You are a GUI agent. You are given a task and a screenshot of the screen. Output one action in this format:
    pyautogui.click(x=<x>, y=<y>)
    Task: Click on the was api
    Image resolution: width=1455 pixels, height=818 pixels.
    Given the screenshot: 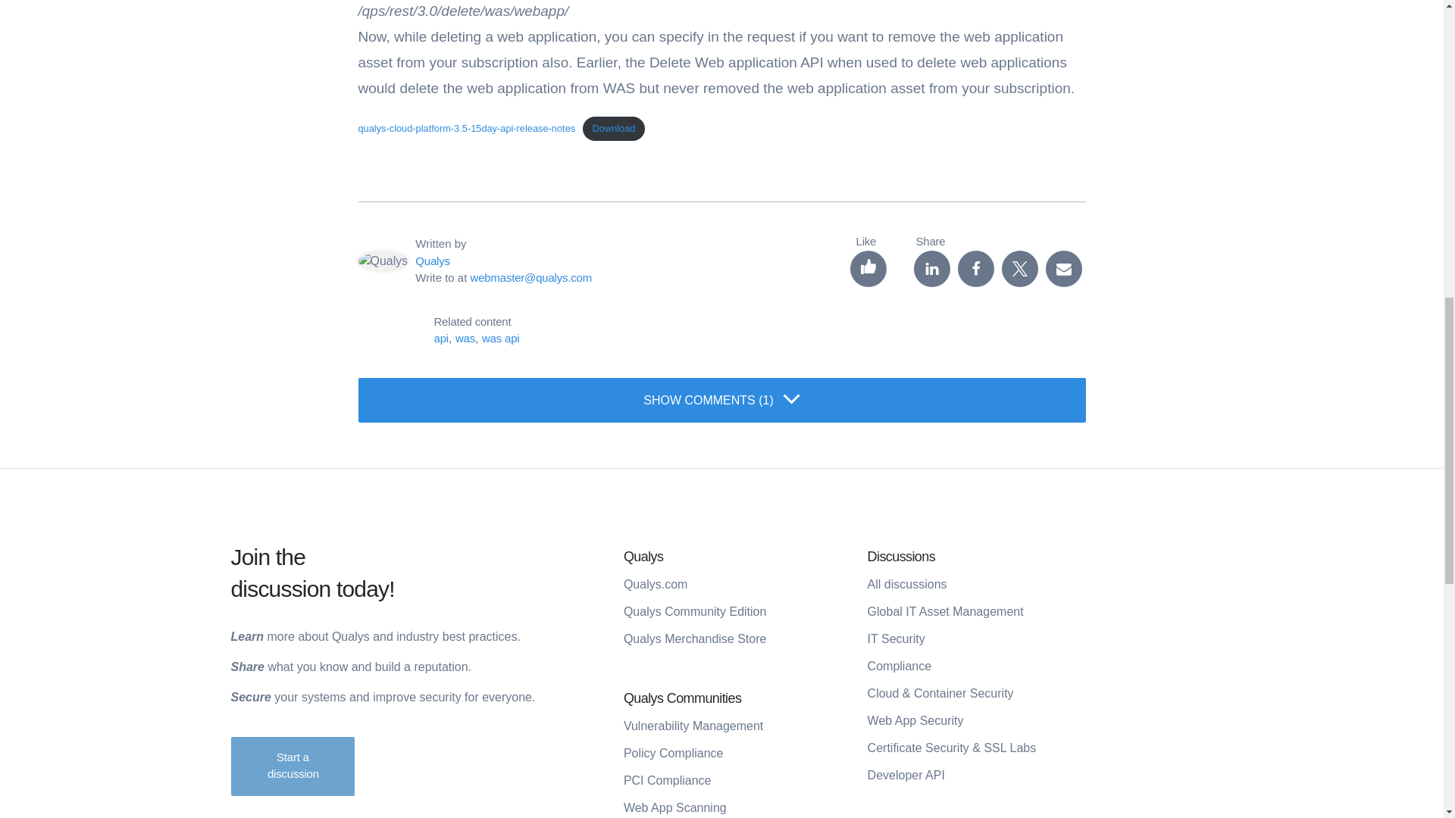 What is the action you would take?
    pyautogui.click(x=500, y=338)
    